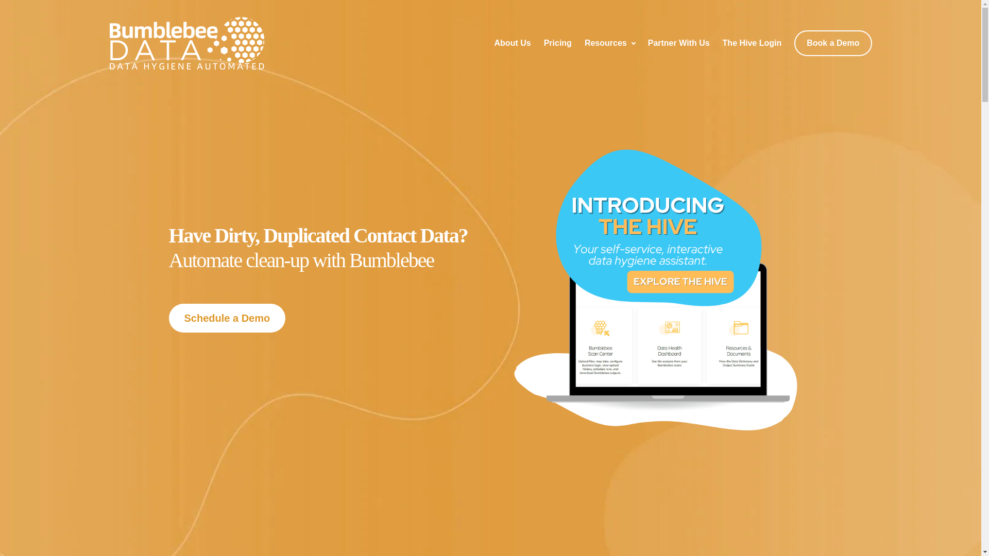 The width and height of the screenshot is (989, 556). What do you see at coordinates (557, 43) in the screenshot?
I see `Pricing` at bounding box center [557, 43].